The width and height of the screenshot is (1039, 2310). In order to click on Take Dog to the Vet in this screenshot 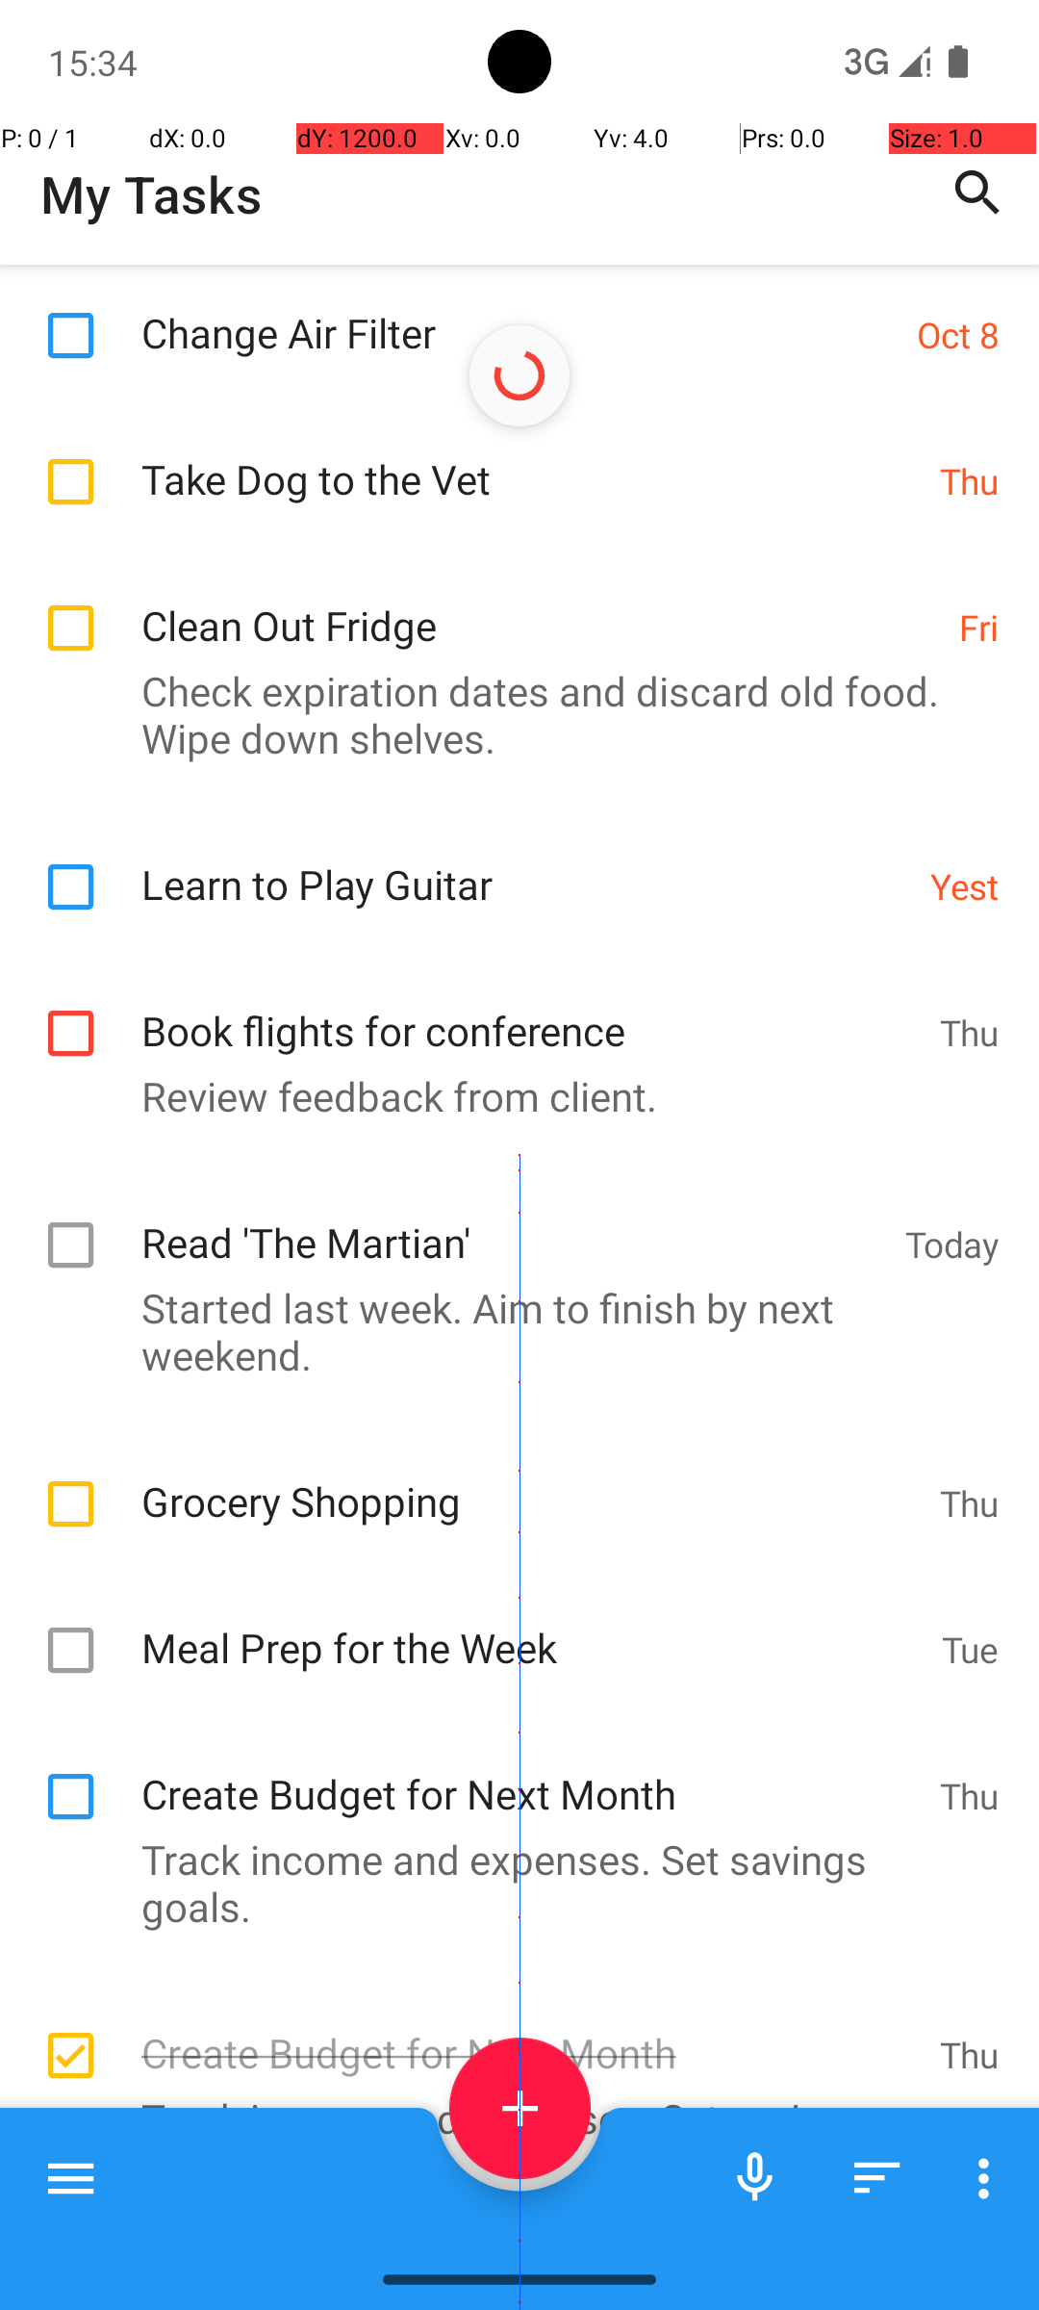, I will do `click(531, 458)`.